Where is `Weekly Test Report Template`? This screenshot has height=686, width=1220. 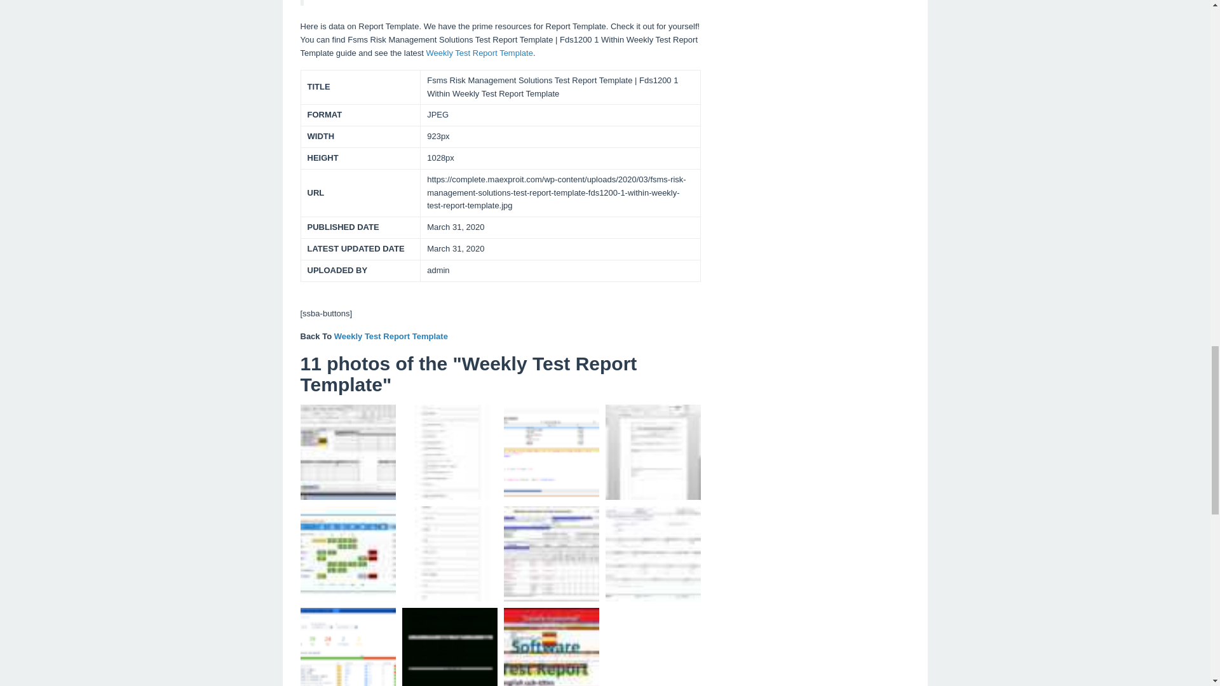
Weekly Test Report Template is located at coordinates (391, 335).